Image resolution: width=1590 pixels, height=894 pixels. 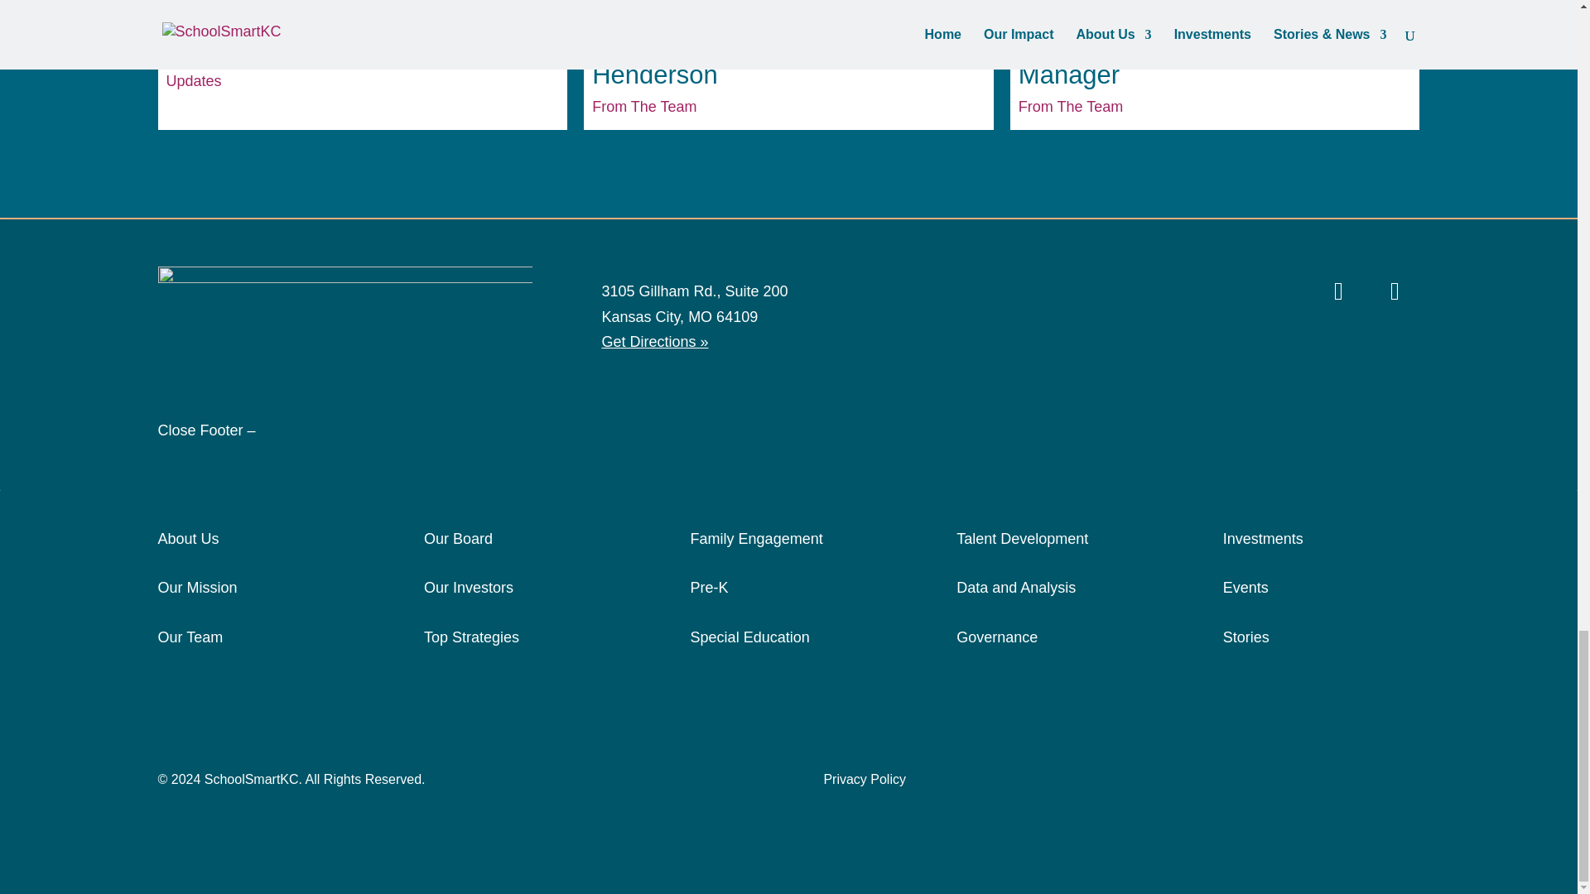 I want to click on From The Team, so click(x=643, y=106).